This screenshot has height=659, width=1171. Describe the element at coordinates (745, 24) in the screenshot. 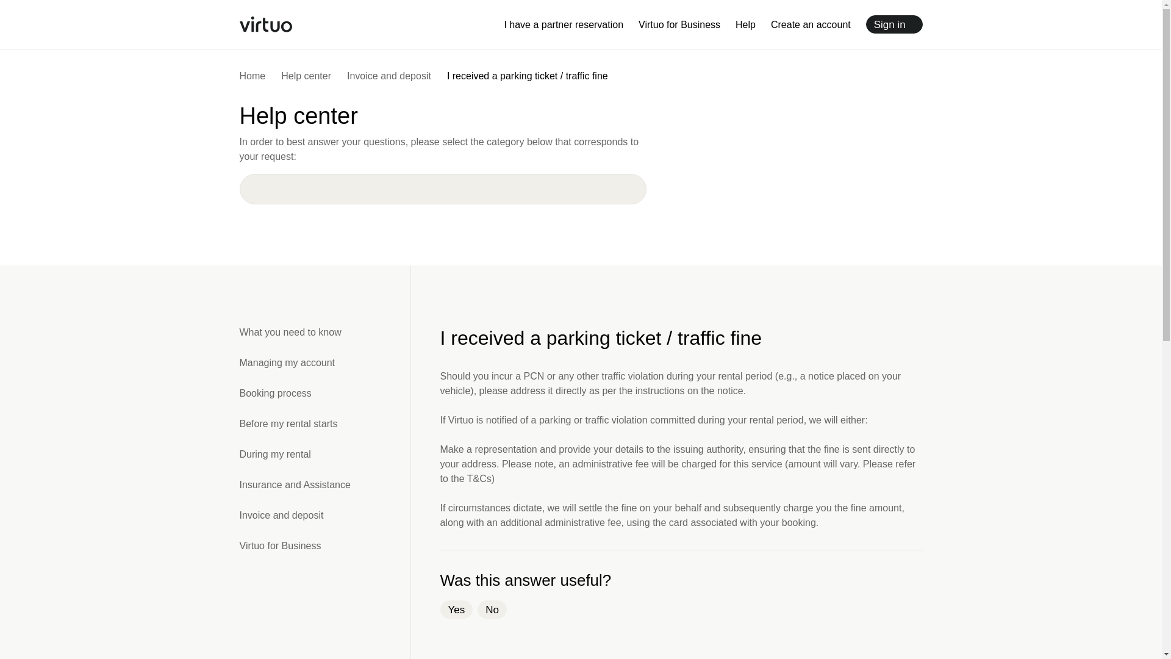

I see `Help` at that location.